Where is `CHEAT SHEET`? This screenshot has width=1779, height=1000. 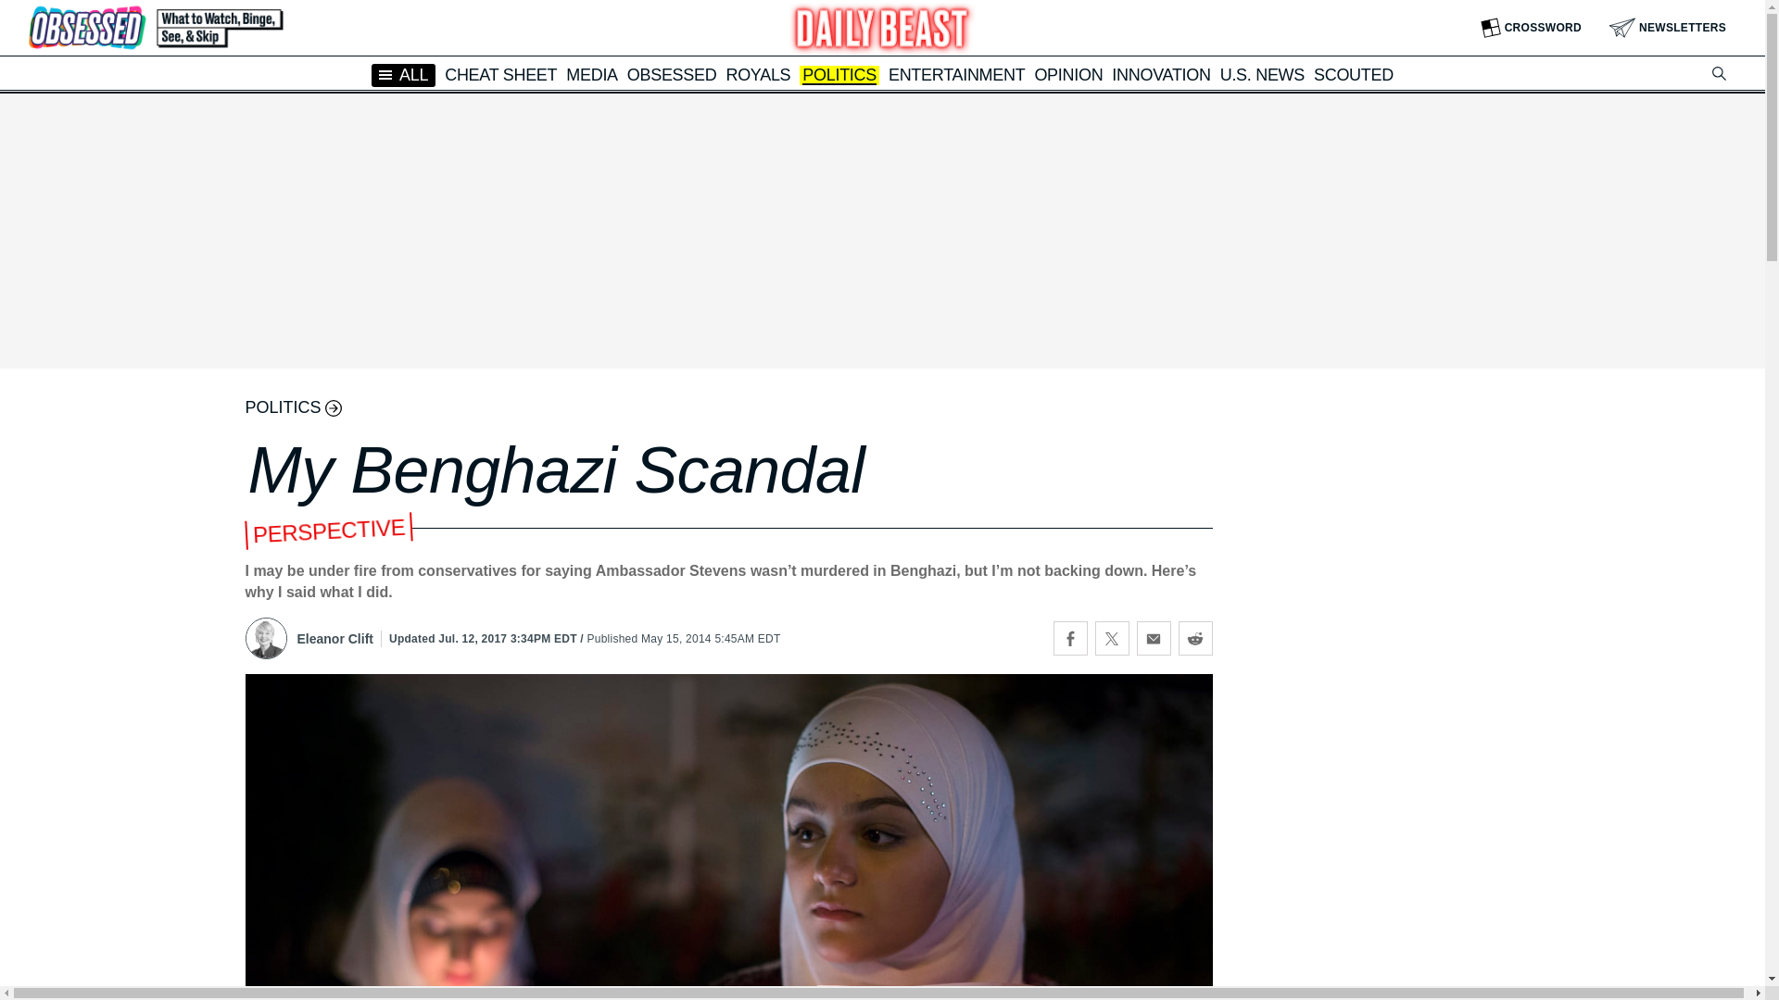 CHEAT SHEET is located at coordinates (500, 74).